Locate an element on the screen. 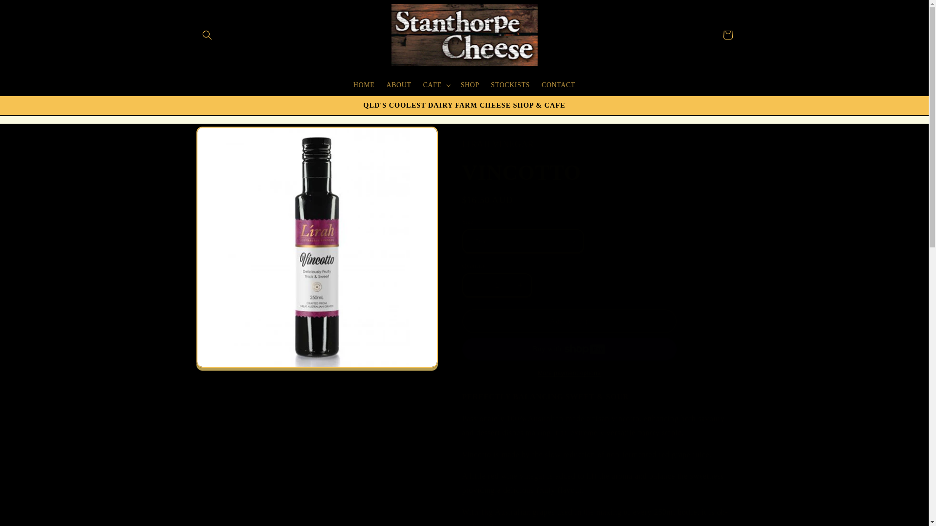  HOME is located at coordinates (364, 85).